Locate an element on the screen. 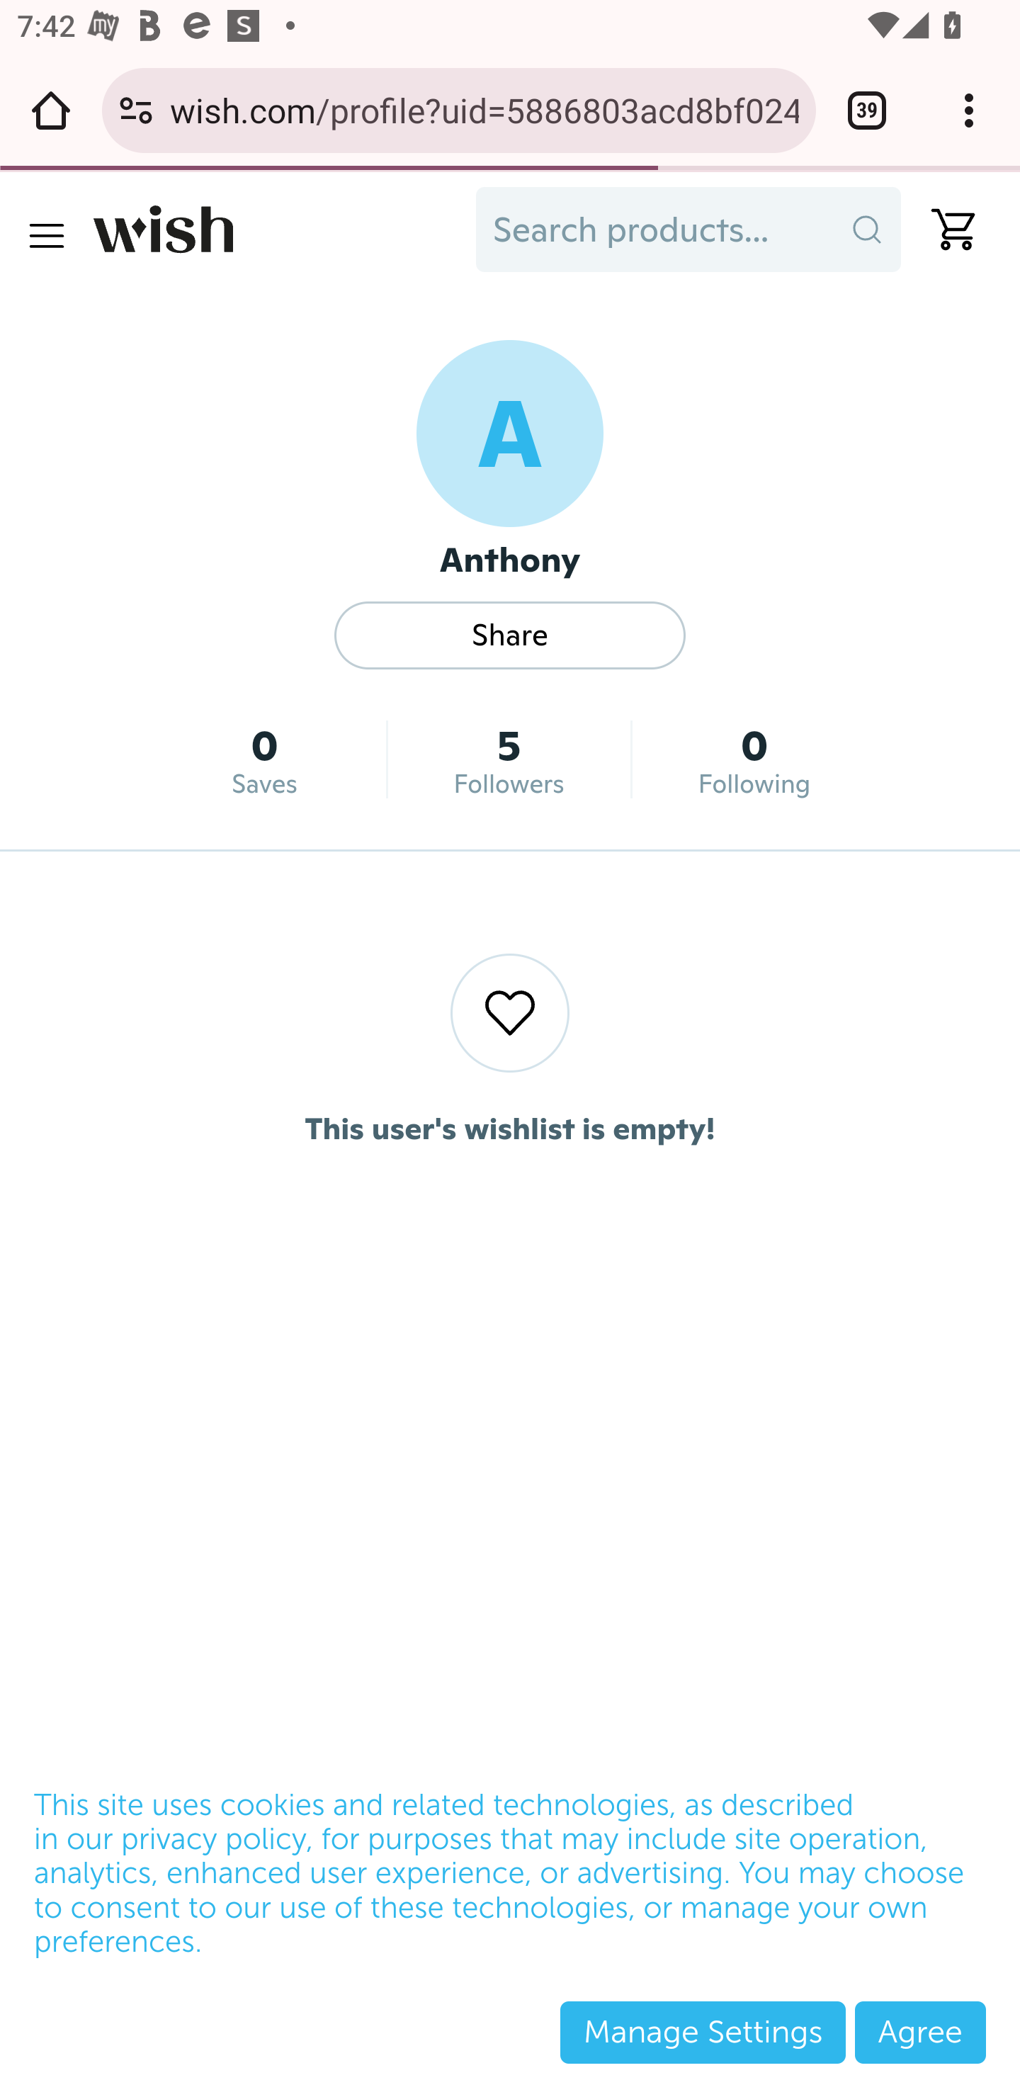  Search is located at coordinates (867, 230).